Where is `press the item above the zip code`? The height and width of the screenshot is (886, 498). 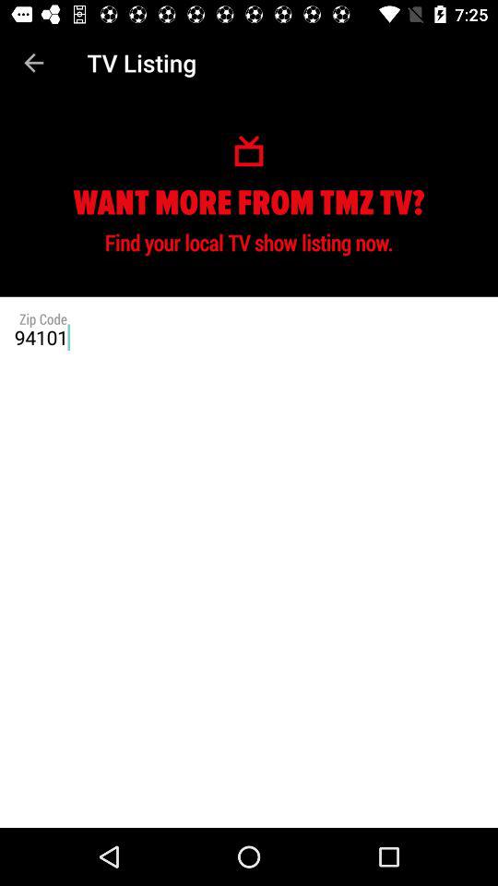 press the item above the zip code is located at coordinates (33, 63).